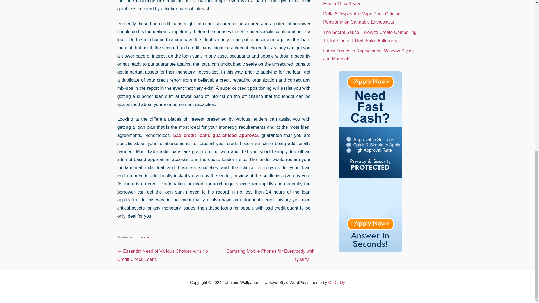  What do you see at coordinates (142, 237) in the screenshot?
I see `Finance` at bounding box center [142, 237].